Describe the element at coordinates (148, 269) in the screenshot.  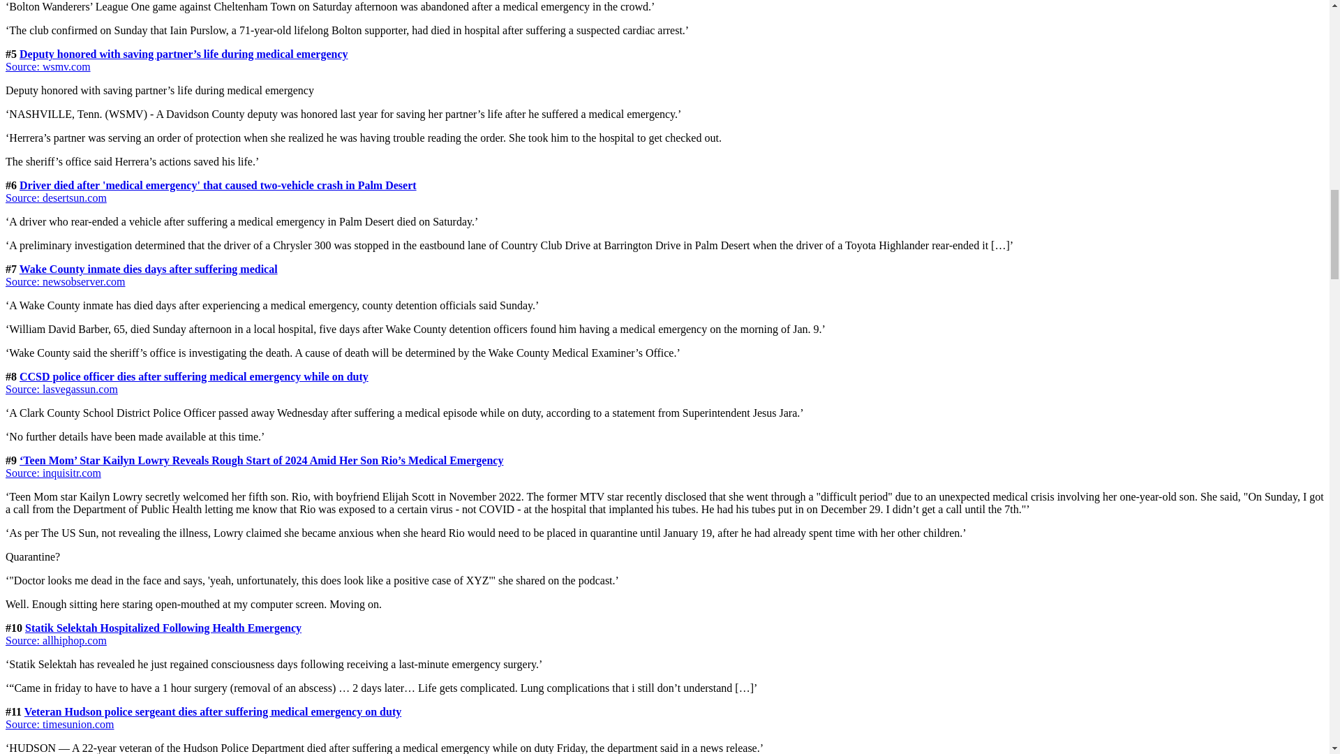
I see `Wake County inmate dies days after suffering medical` at that location.